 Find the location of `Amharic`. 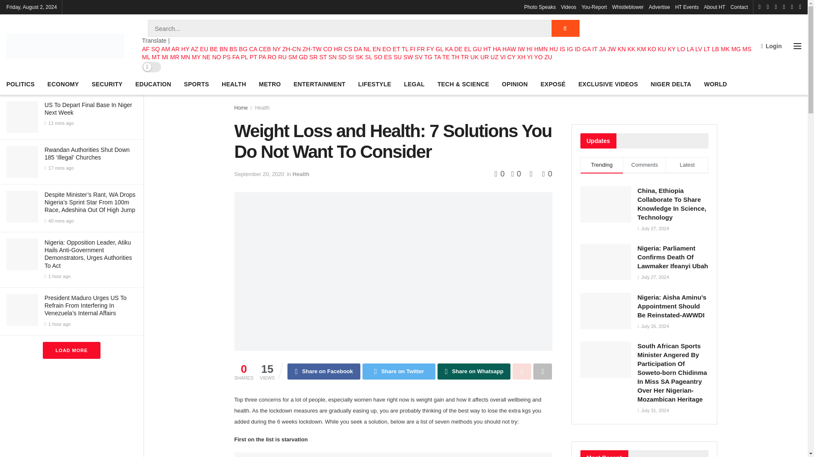

Amharic is located at coordinates (165, 49).